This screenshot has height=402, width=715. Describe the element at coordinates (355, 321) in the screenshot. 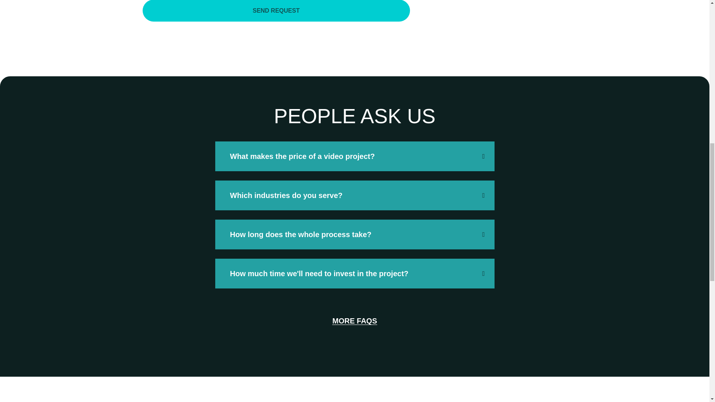

I see `MORE FAQS` at that location.